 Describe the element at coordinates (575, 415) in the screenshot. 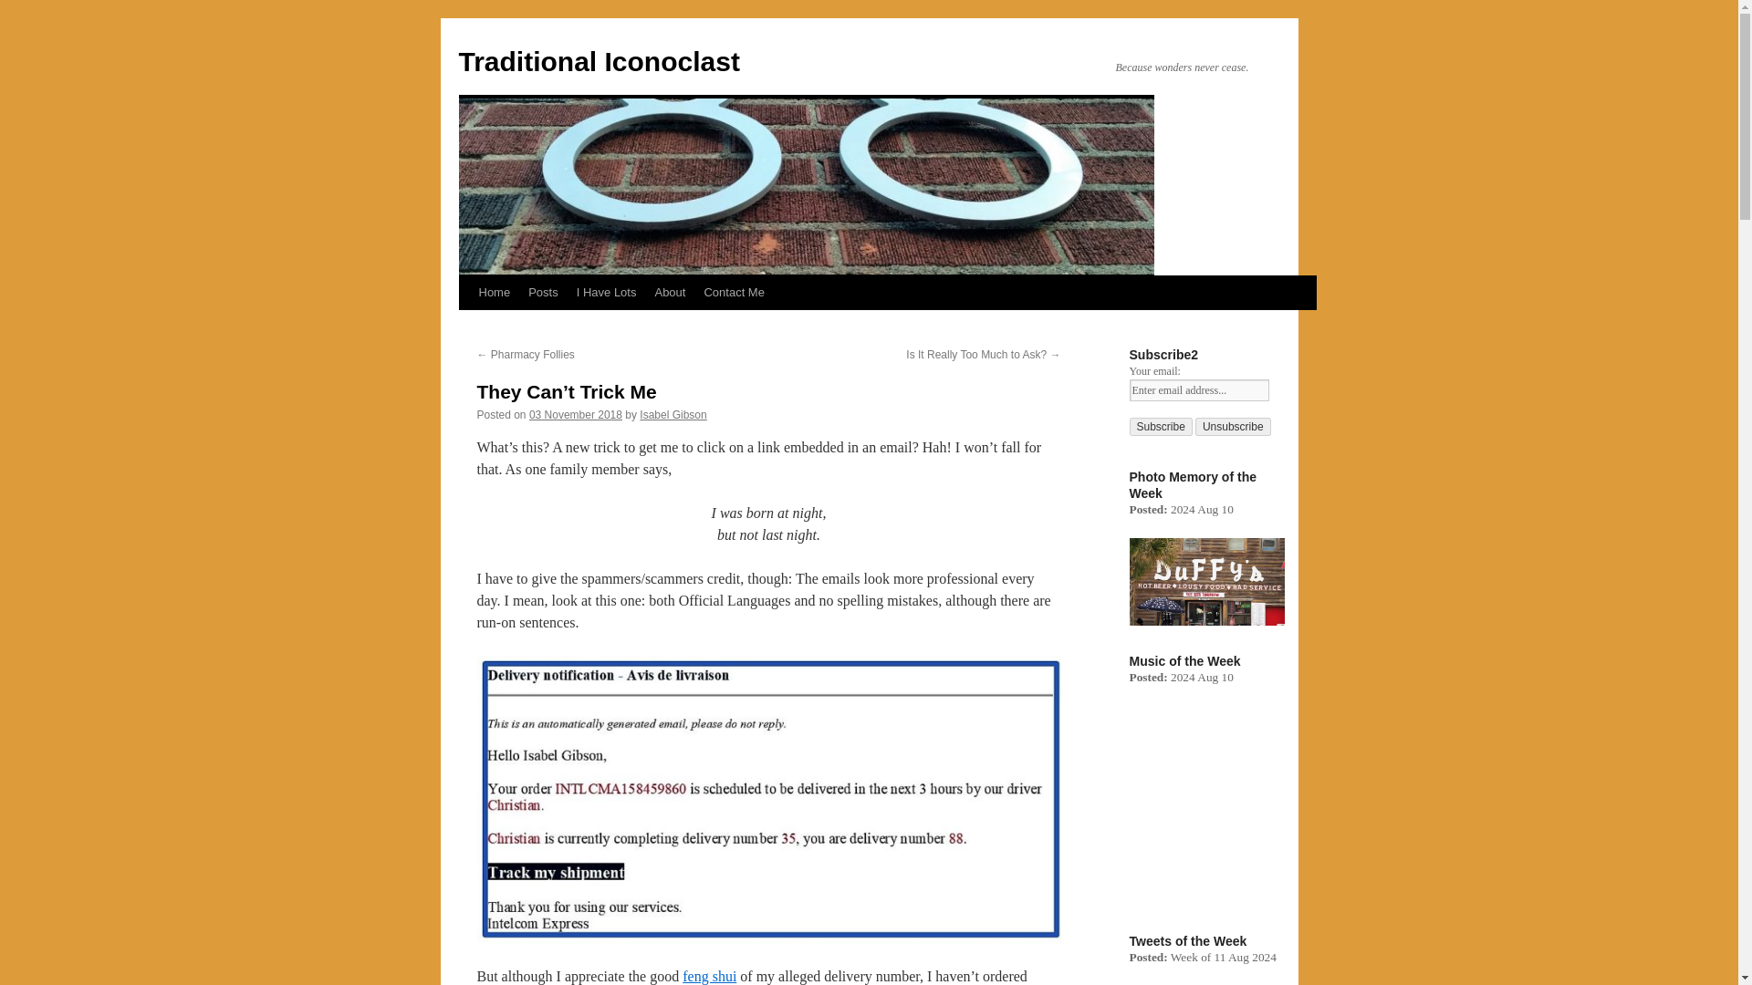

I see `03 November 2018` at that location.